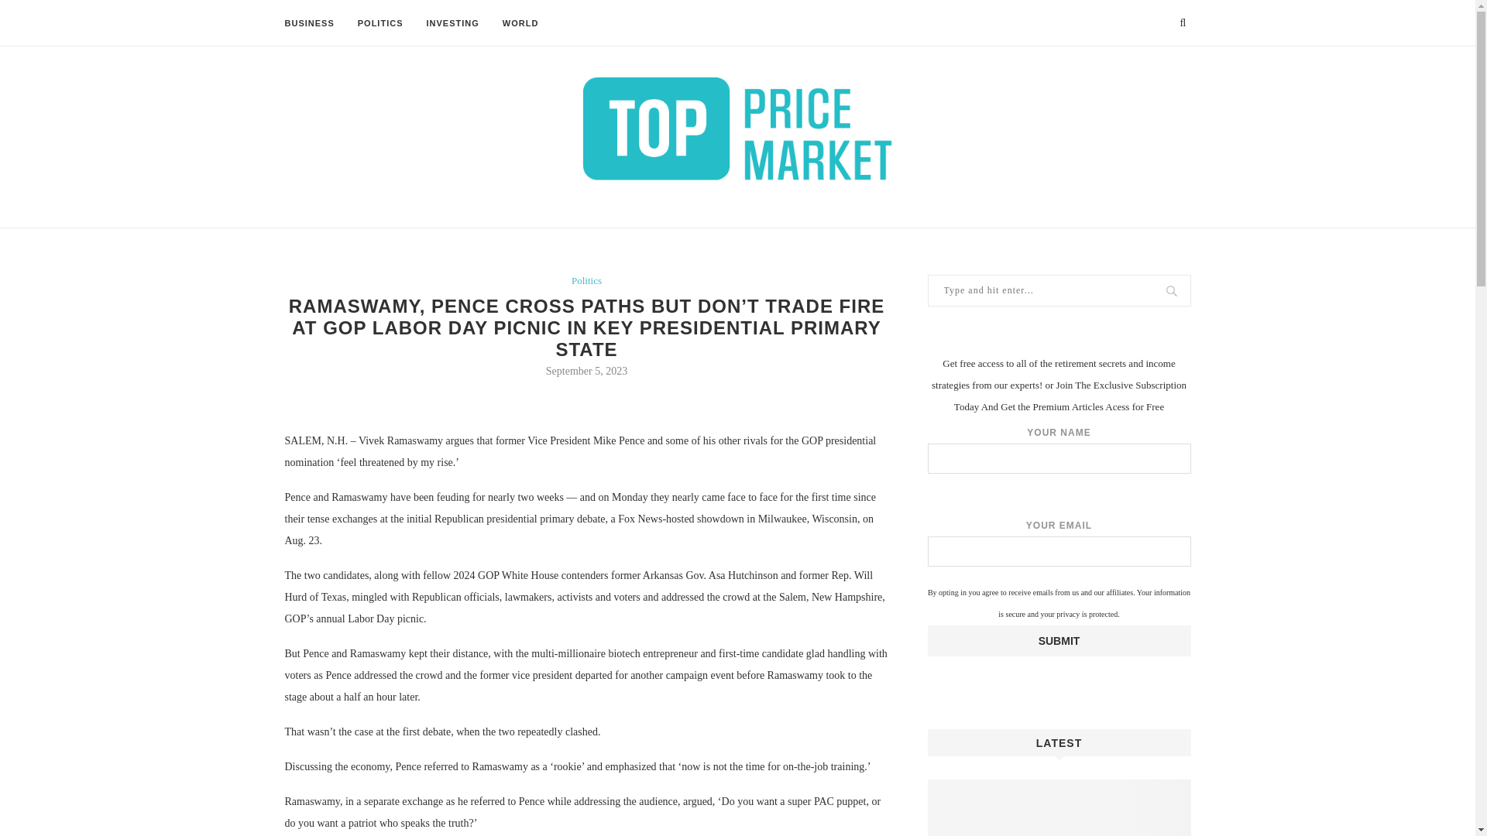 The height and width of the screenshot is (836, 1487). I want to click on POLITICS, so click(380, 23).